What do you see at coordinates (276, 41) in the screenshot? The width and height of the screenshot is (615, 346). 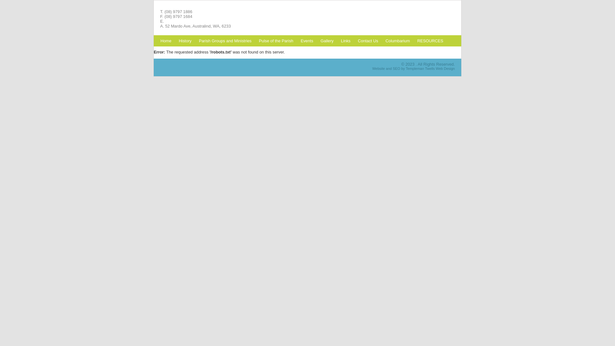 I see `Pulse of the Parish` at bounding box center [276, 41].